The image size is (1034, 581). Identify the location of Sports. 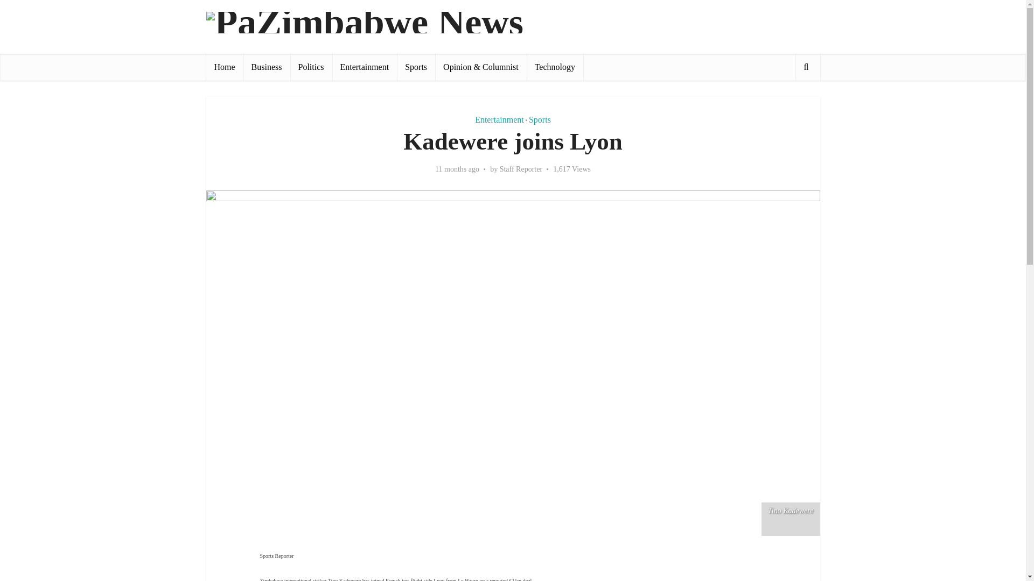
(540, 119).